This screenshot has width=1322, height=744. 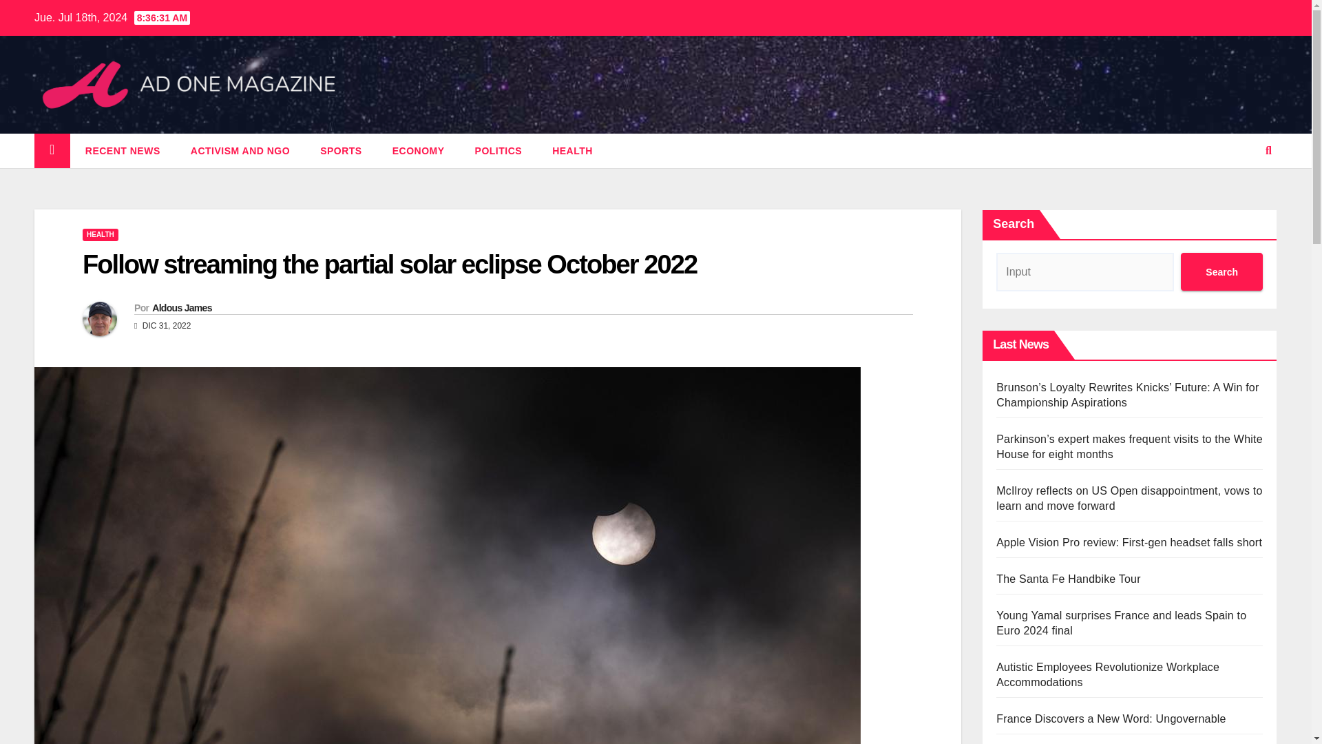 I want to click on Activism and NGO, so click(x=240, y=151).